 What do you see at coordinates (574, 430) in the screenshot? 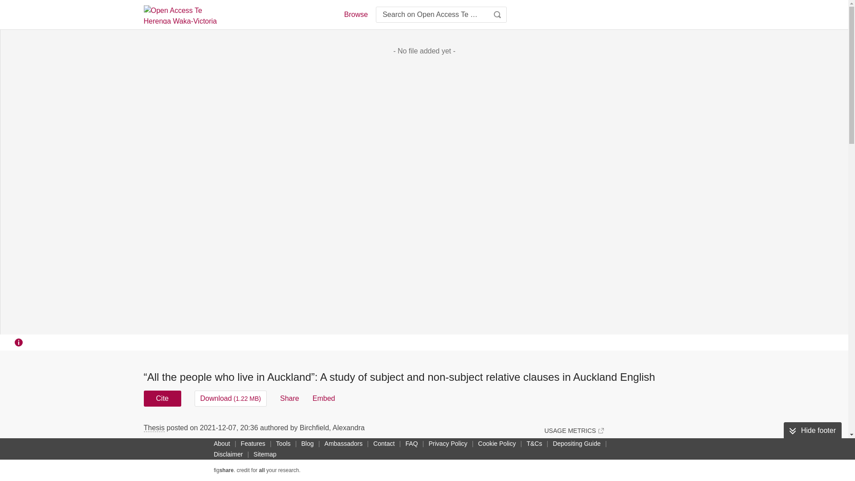
I see `USAGE METRICS` at bounding box center [574, 430].